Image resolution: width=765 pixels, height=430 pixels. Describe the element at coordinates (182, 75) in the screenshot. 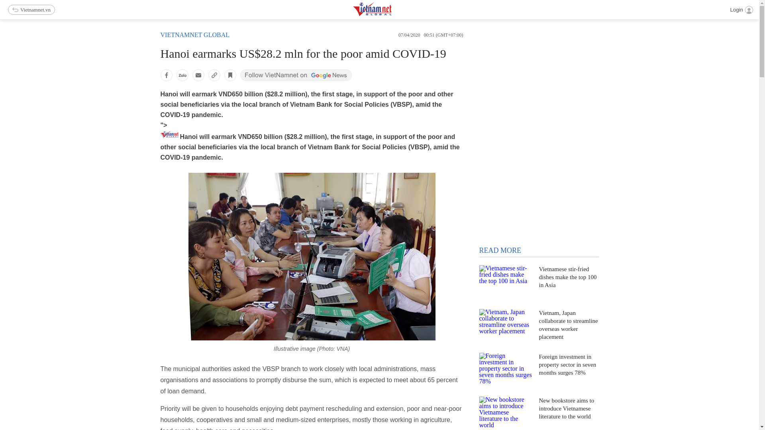

I see `Share the post on zalo` at that location.